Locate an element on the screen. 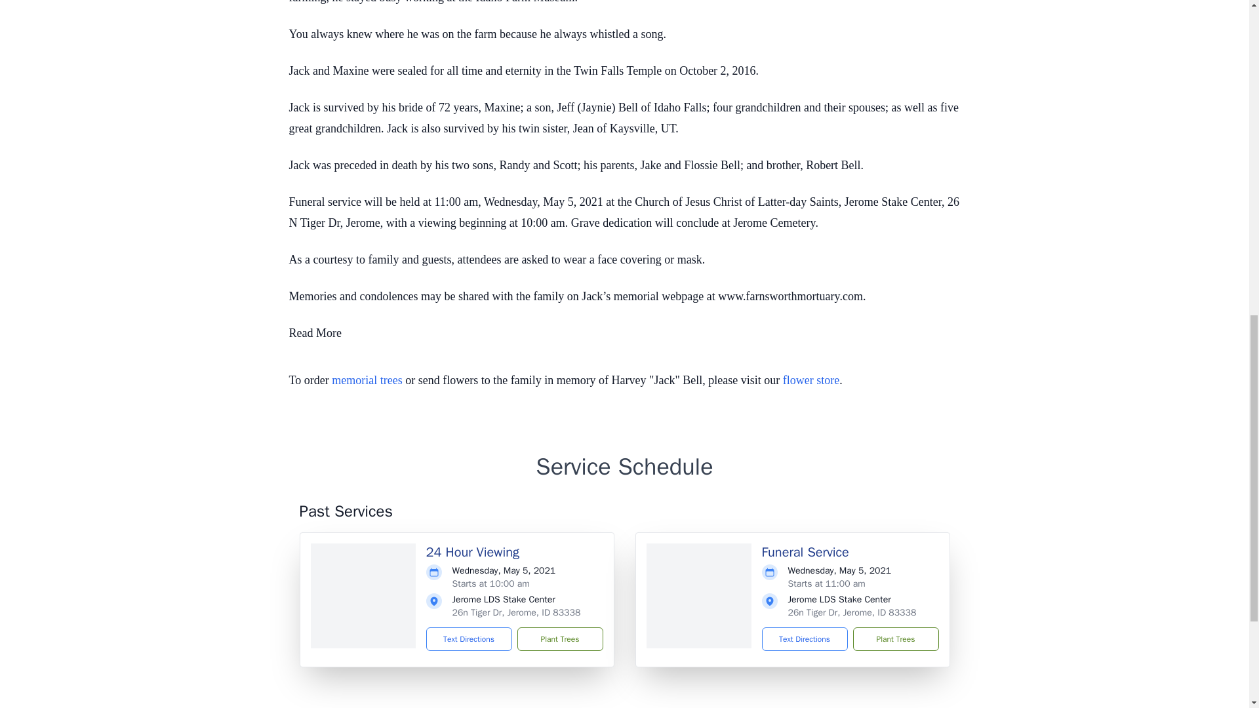 Image resolution: width=1259 pixels, height=708 pixels. Read More is located at coordinates (315, 333).